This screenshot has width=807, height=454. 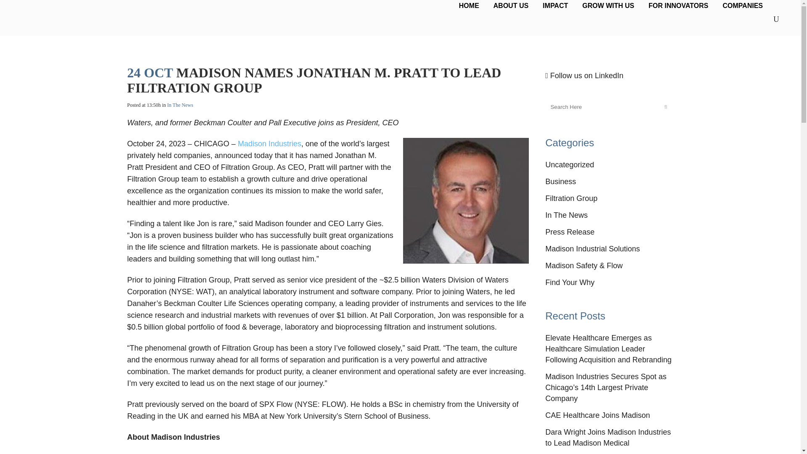 What do you see at coordinates (570, 165) in the screenshot?
I see `Uncategorized` at bounding box center [570, 165].